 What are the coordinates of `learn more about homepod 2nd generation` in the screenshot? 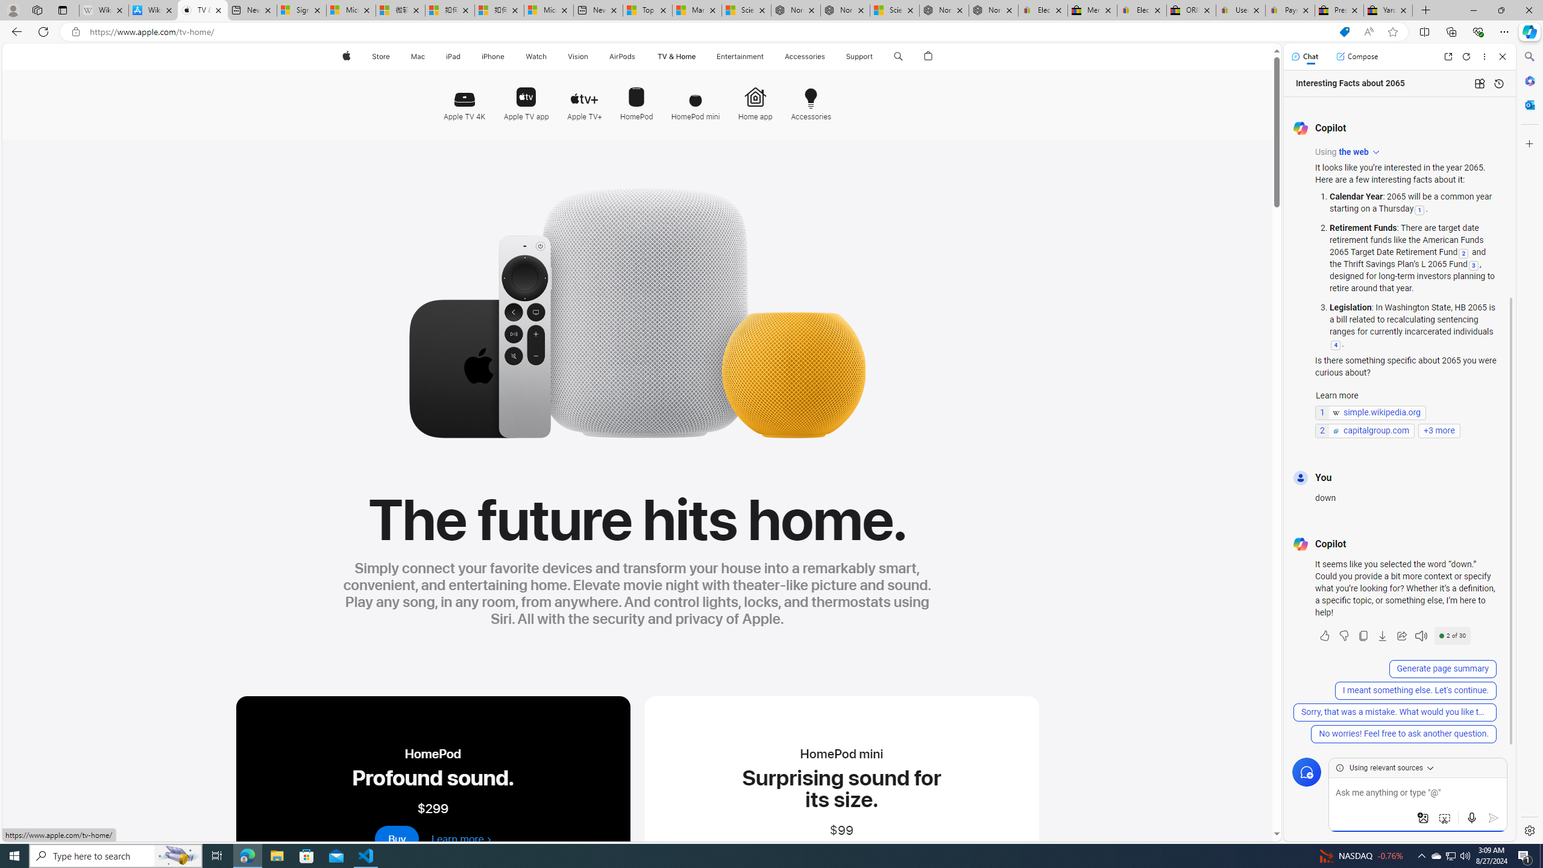 It's located at (460, 839).